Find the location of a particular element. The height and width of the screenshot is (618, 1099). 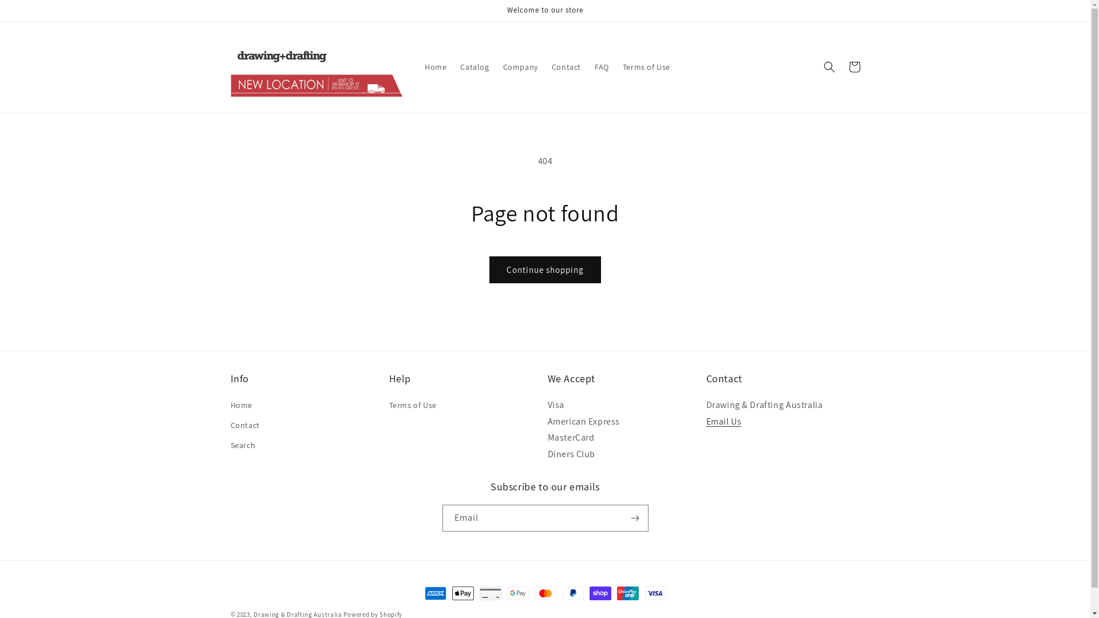

Home is located at coordinates (436, 67).